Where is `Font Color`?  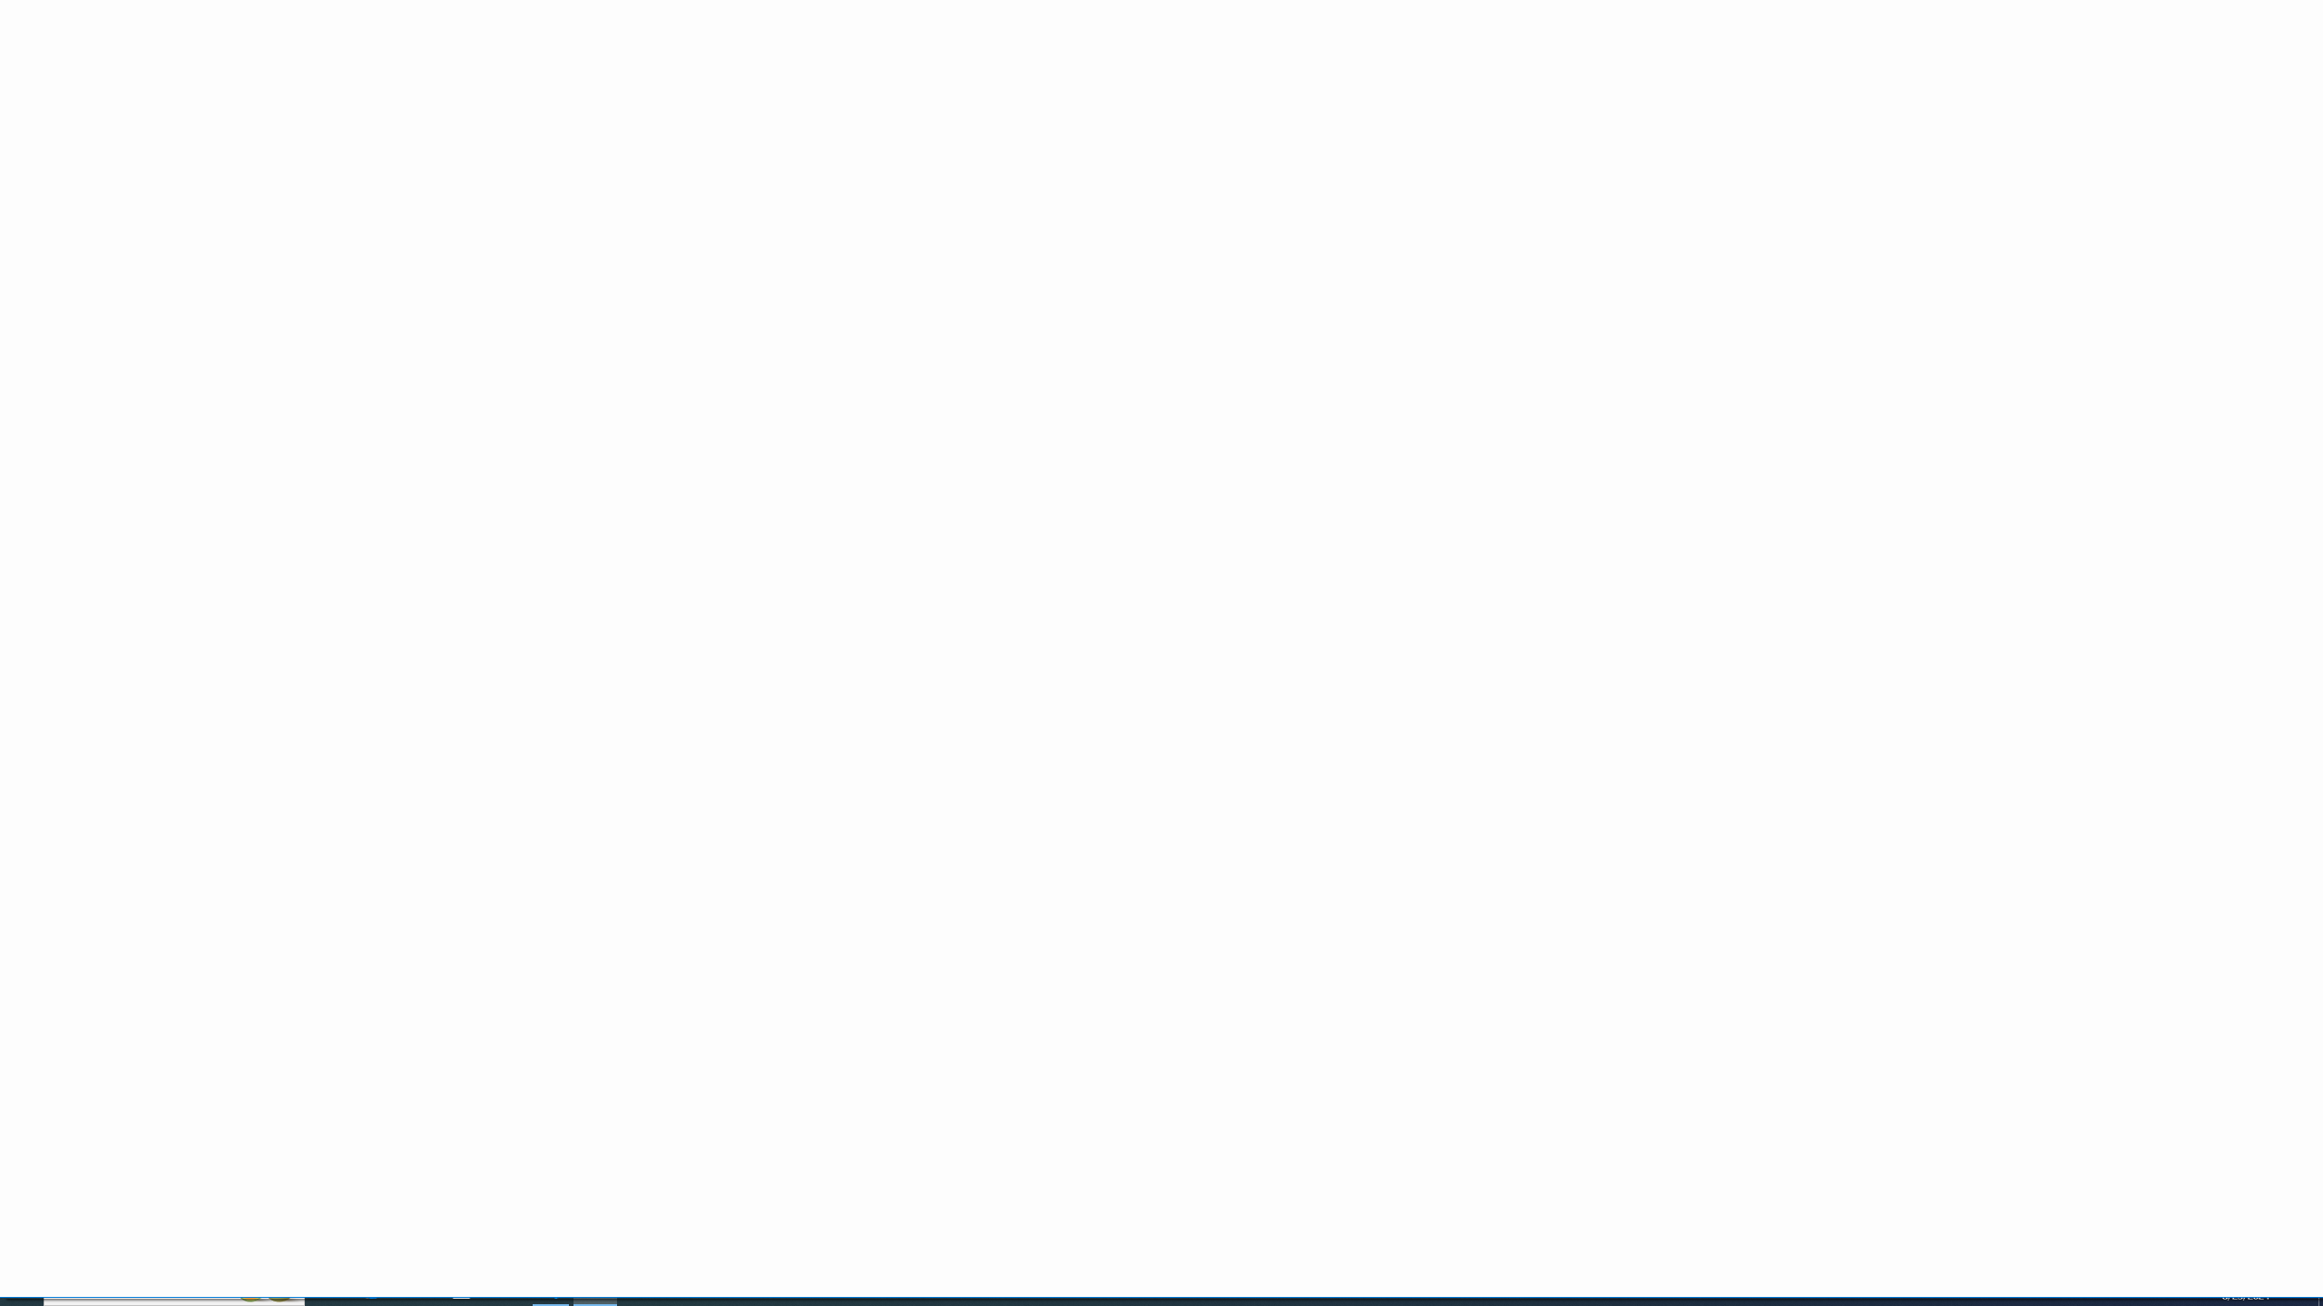 Font Color is located at coordinates (337, 109).